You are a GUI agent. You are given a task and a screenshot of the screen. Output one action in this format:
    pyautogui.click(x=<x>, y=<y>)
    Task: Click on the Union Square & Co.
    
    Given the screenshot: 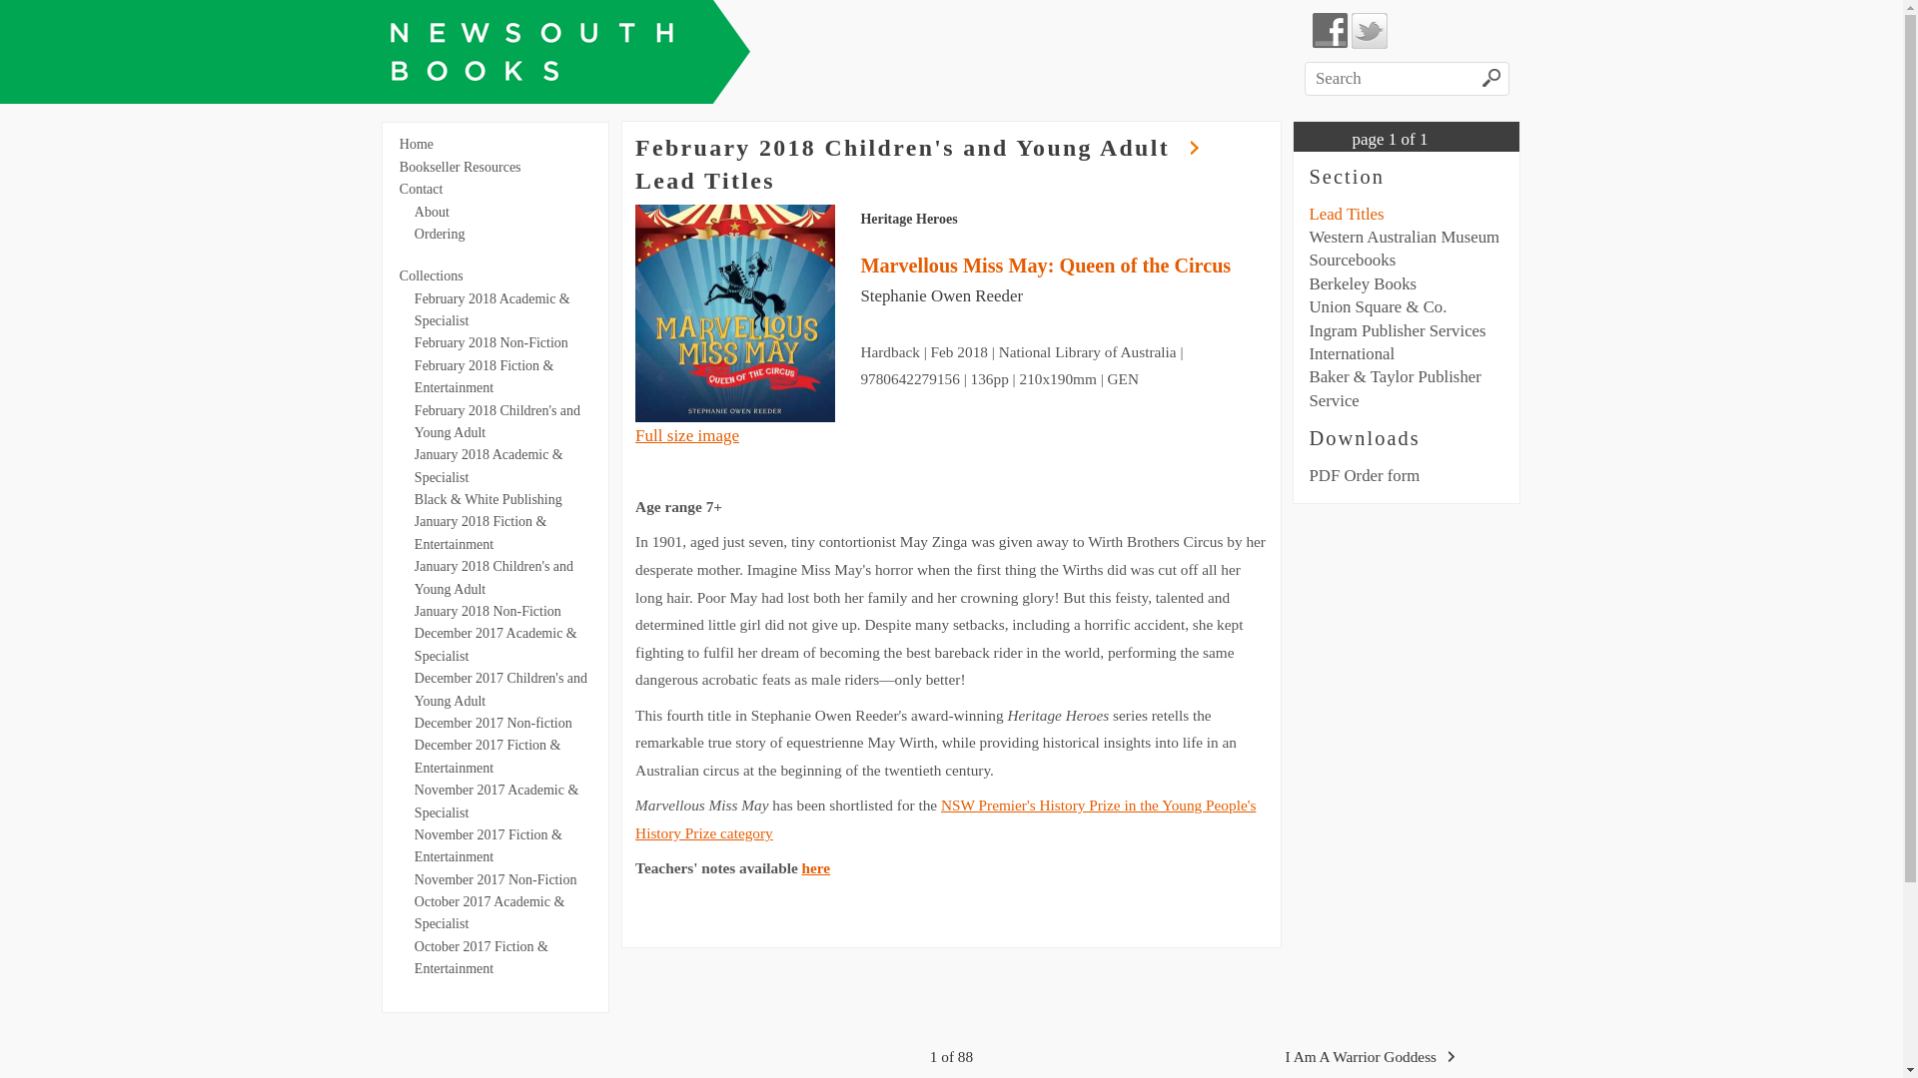 What is the action you would take?
    pyautogui.click(x=1378, y=307)
    